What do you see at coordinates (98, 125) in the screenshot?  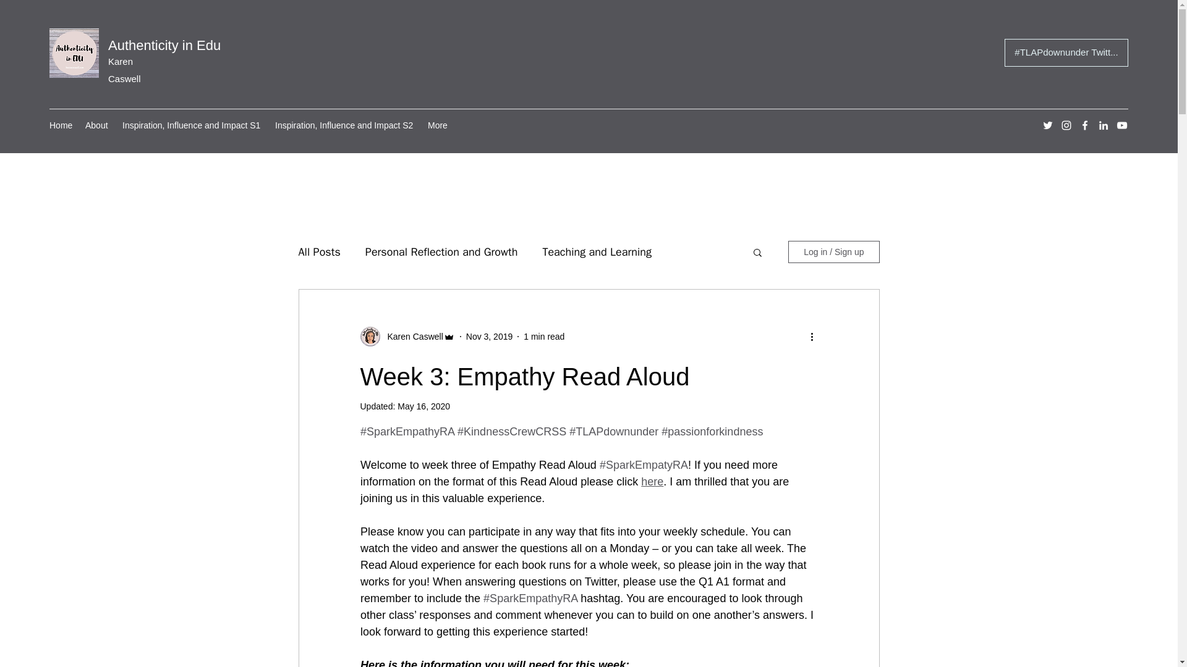 I see `About` at bounding box center [98, 125].